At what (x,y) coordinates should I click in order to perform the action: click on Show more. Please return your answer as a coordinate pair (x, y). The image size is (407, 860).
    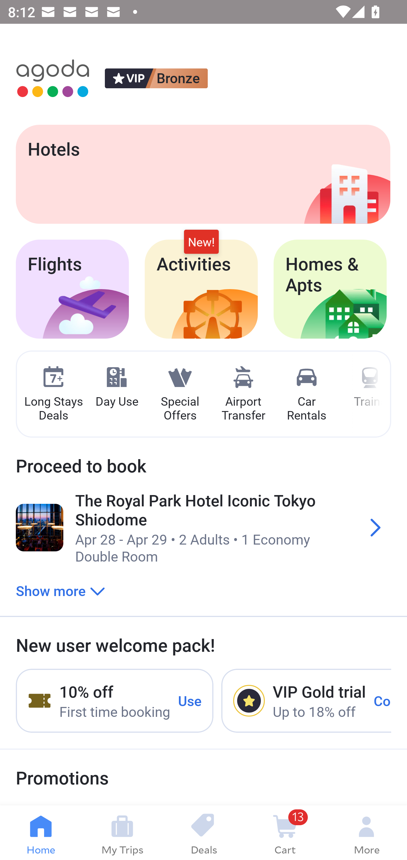
    Looking at the image, I should click on (60, 590).